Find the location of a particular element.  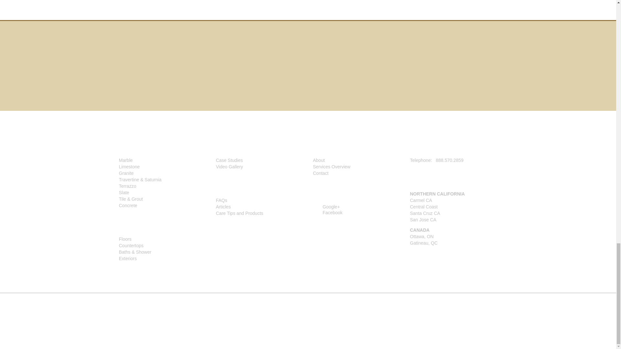

Certified SafeandCompliant.net Company. is located at coordinates (340, 72).